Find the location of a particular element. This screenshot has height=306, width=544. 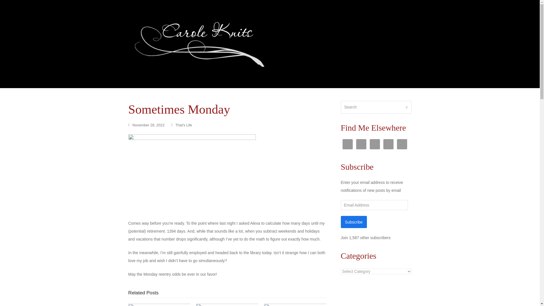

Submit is located at coordinates (407, 107).